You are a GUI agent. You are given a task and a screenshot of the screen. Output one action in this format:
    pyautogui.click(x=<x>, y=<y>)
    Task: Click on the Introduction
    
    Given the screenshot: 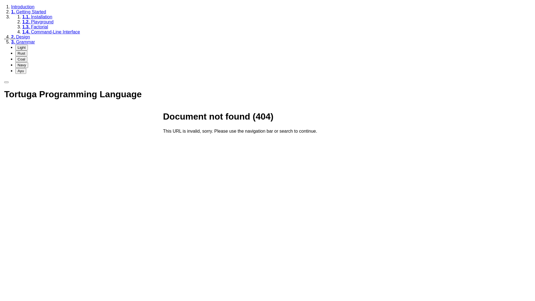 What is the action you would take?
    pyautogui.click(x=23, y=7)
    